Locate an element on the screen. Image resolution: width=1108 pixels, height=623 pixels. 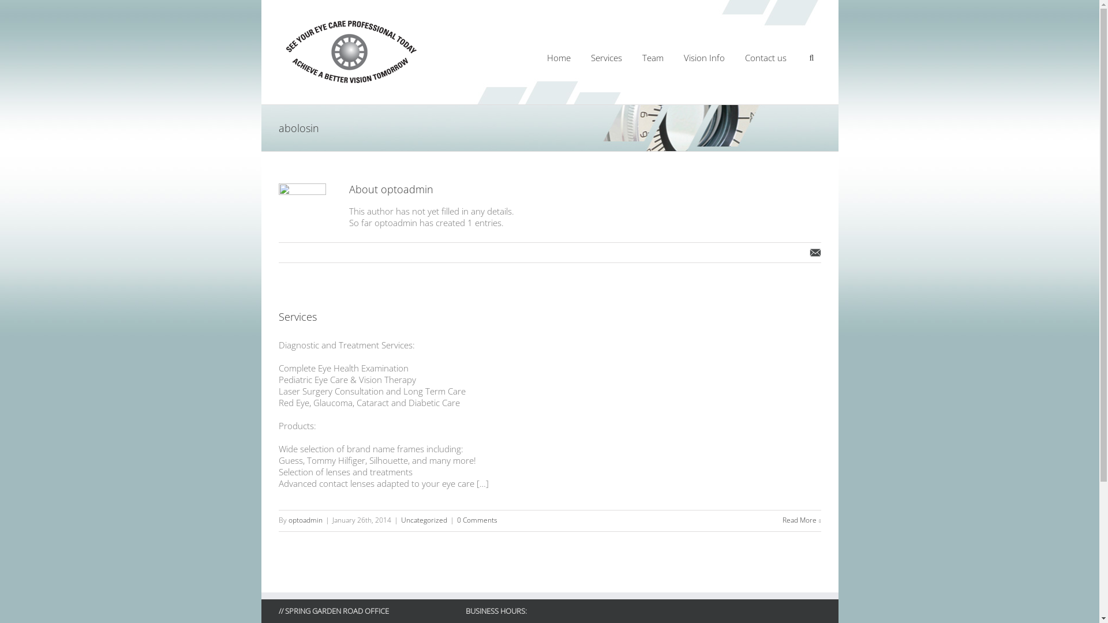
Vision Info is located at coordinates (704, 57).